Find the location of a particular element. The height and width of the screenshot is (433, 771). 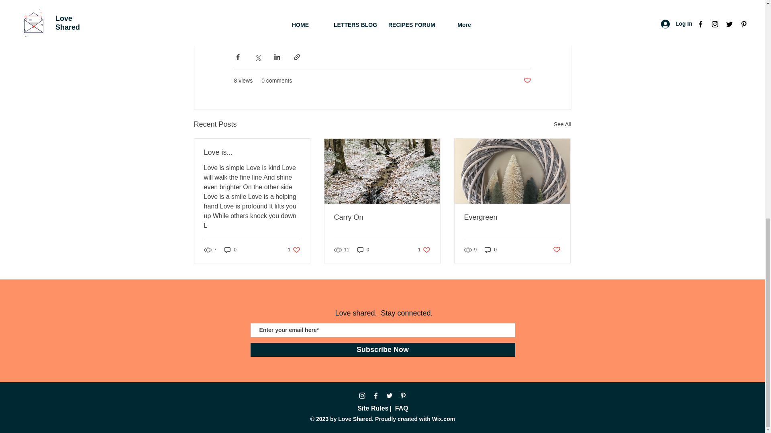

Love is... is located at coordinates (252, 152).